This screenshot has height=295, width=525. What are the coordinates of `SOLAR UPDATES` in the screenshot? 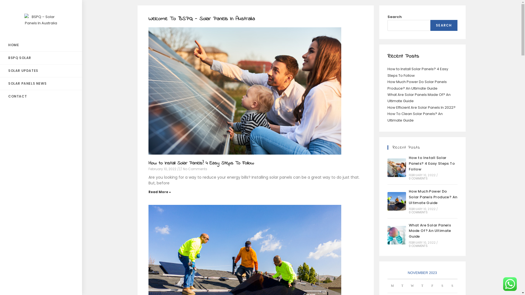 It's located at (41, 71).